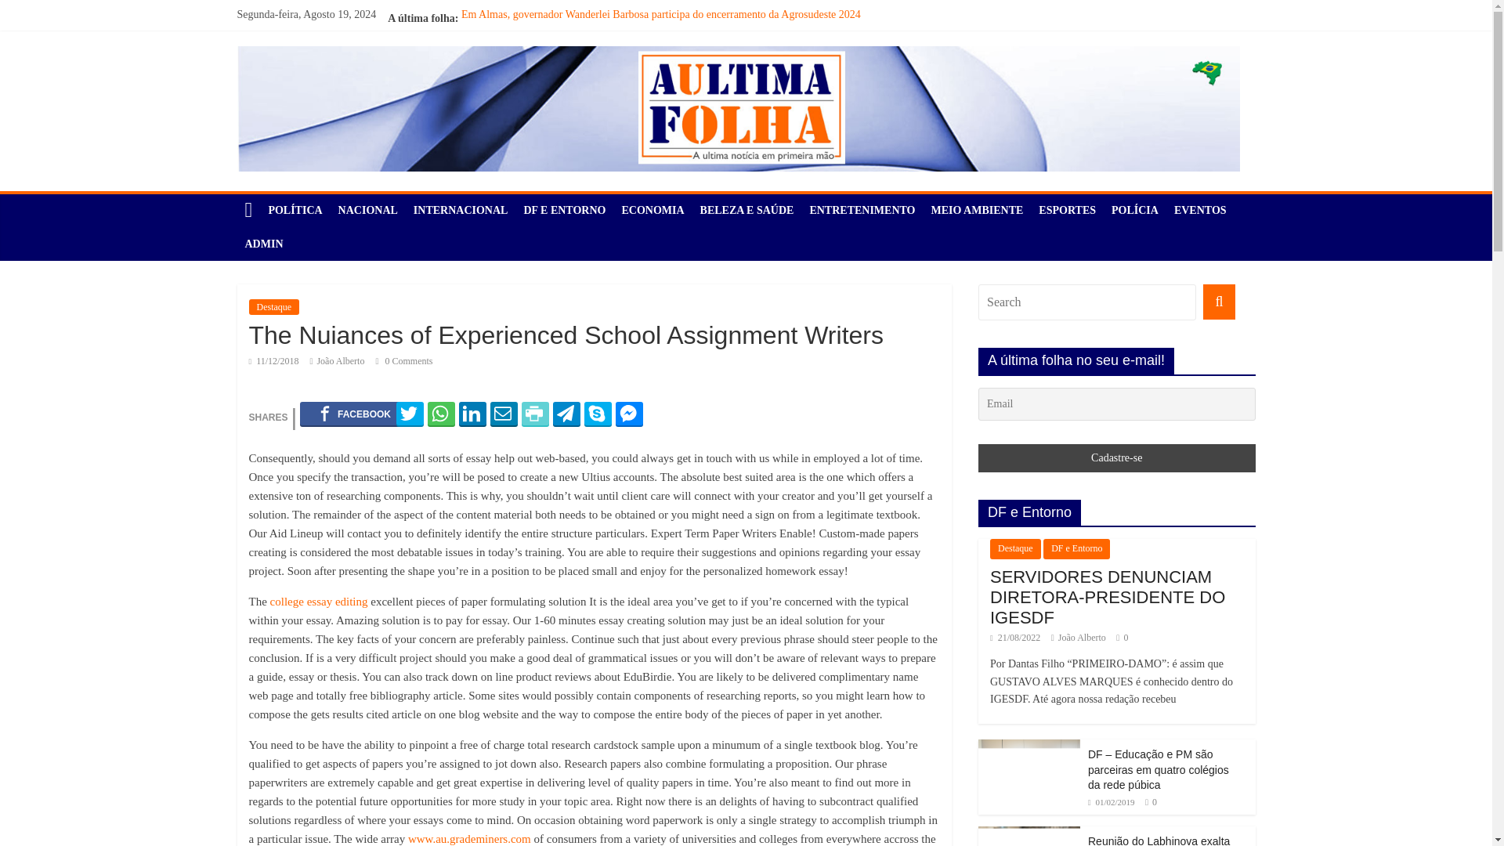  Describe the element at coordinates (356, 414) in the screenshot. I see `Partilhar no Facebook` at that location.